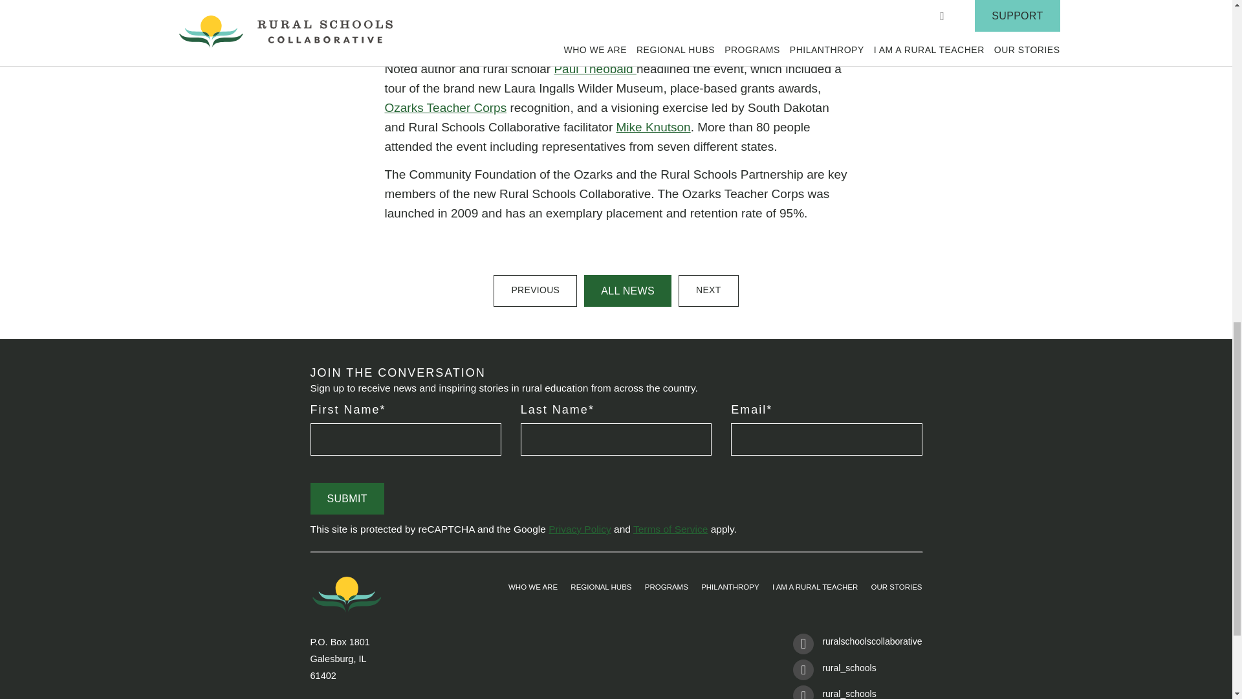  What do you see at coordinates (595, 69) in the screenshot?
I see `Paul Theobald` at bounding box center [595, 69].